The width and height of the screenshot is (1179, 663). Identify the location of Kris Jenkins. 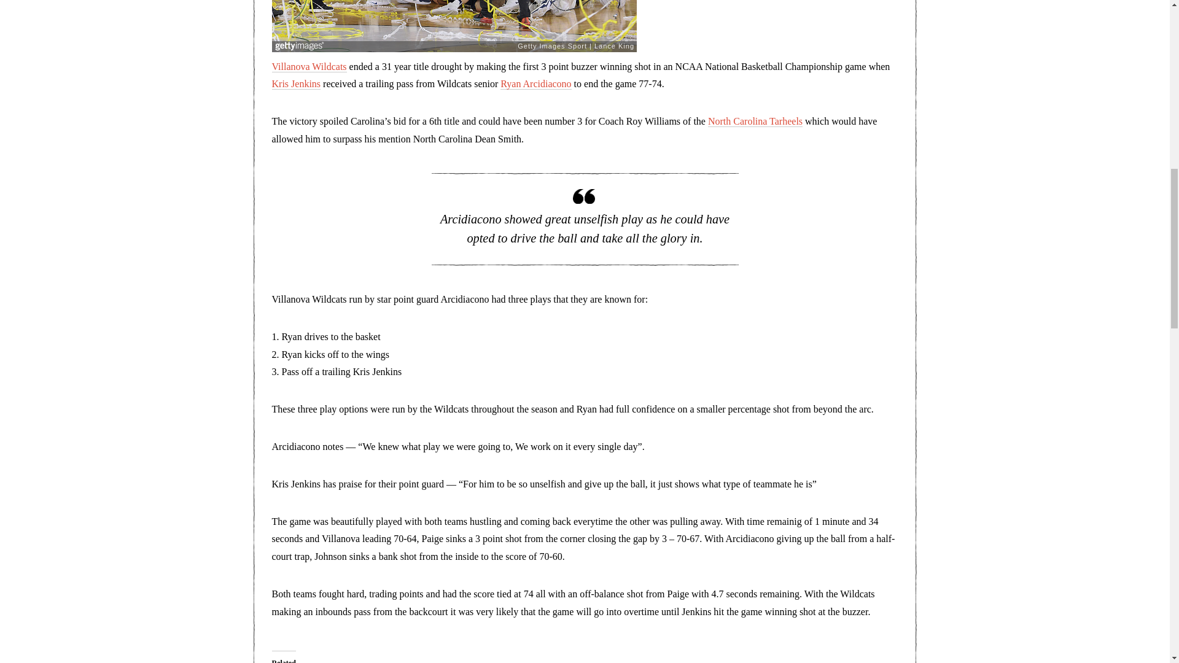
(296, 83).